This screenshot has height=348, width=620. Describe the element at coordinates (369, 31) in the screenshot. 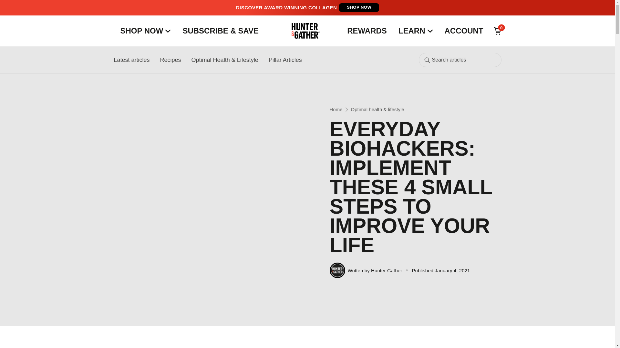

I see `REWARDS` at that location.